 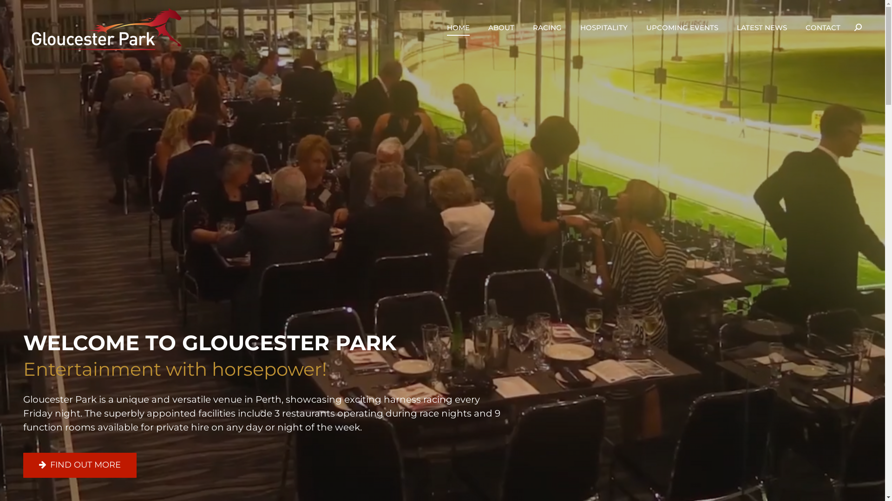 What do you see at coordinates (16, 10) in the screenshot?
I see `Go!` at bounding box center [16, 10].